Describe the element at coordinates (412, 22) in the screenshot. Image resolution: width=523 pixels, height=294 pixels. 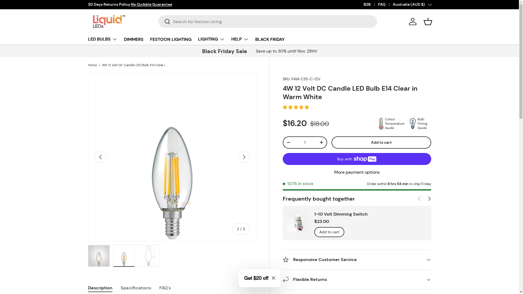
I see `Log in` at that location.